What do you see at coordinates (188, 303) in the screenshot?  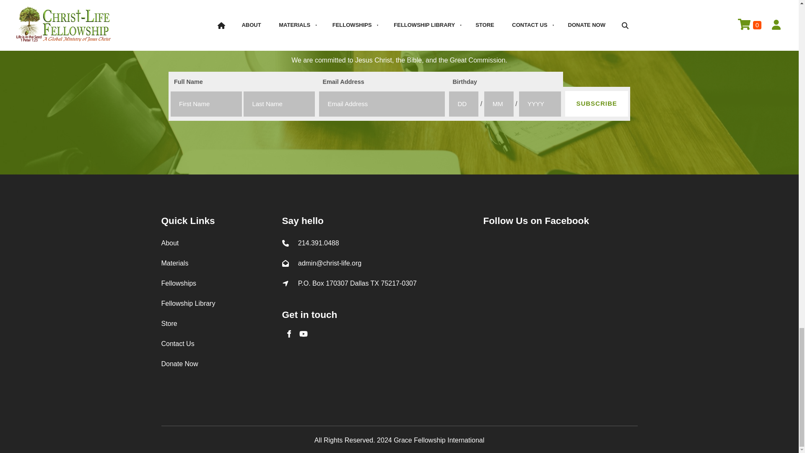 I see `Fellowship Library` at bounding box center [188, 303].